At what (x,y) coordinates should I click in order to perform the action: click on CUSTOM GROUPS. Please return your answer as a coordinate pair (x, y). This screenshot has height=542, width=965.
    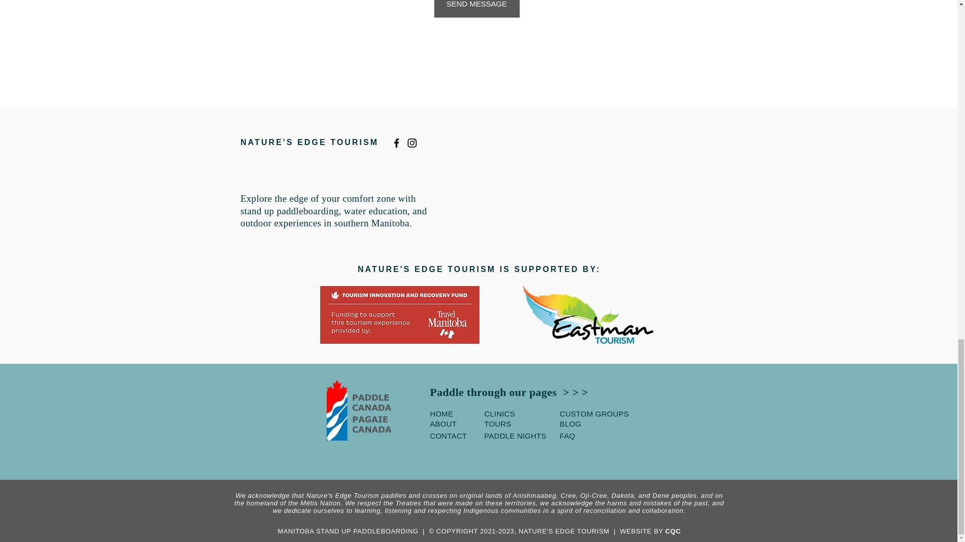
    Looking at the image, I should click on (594, 414).